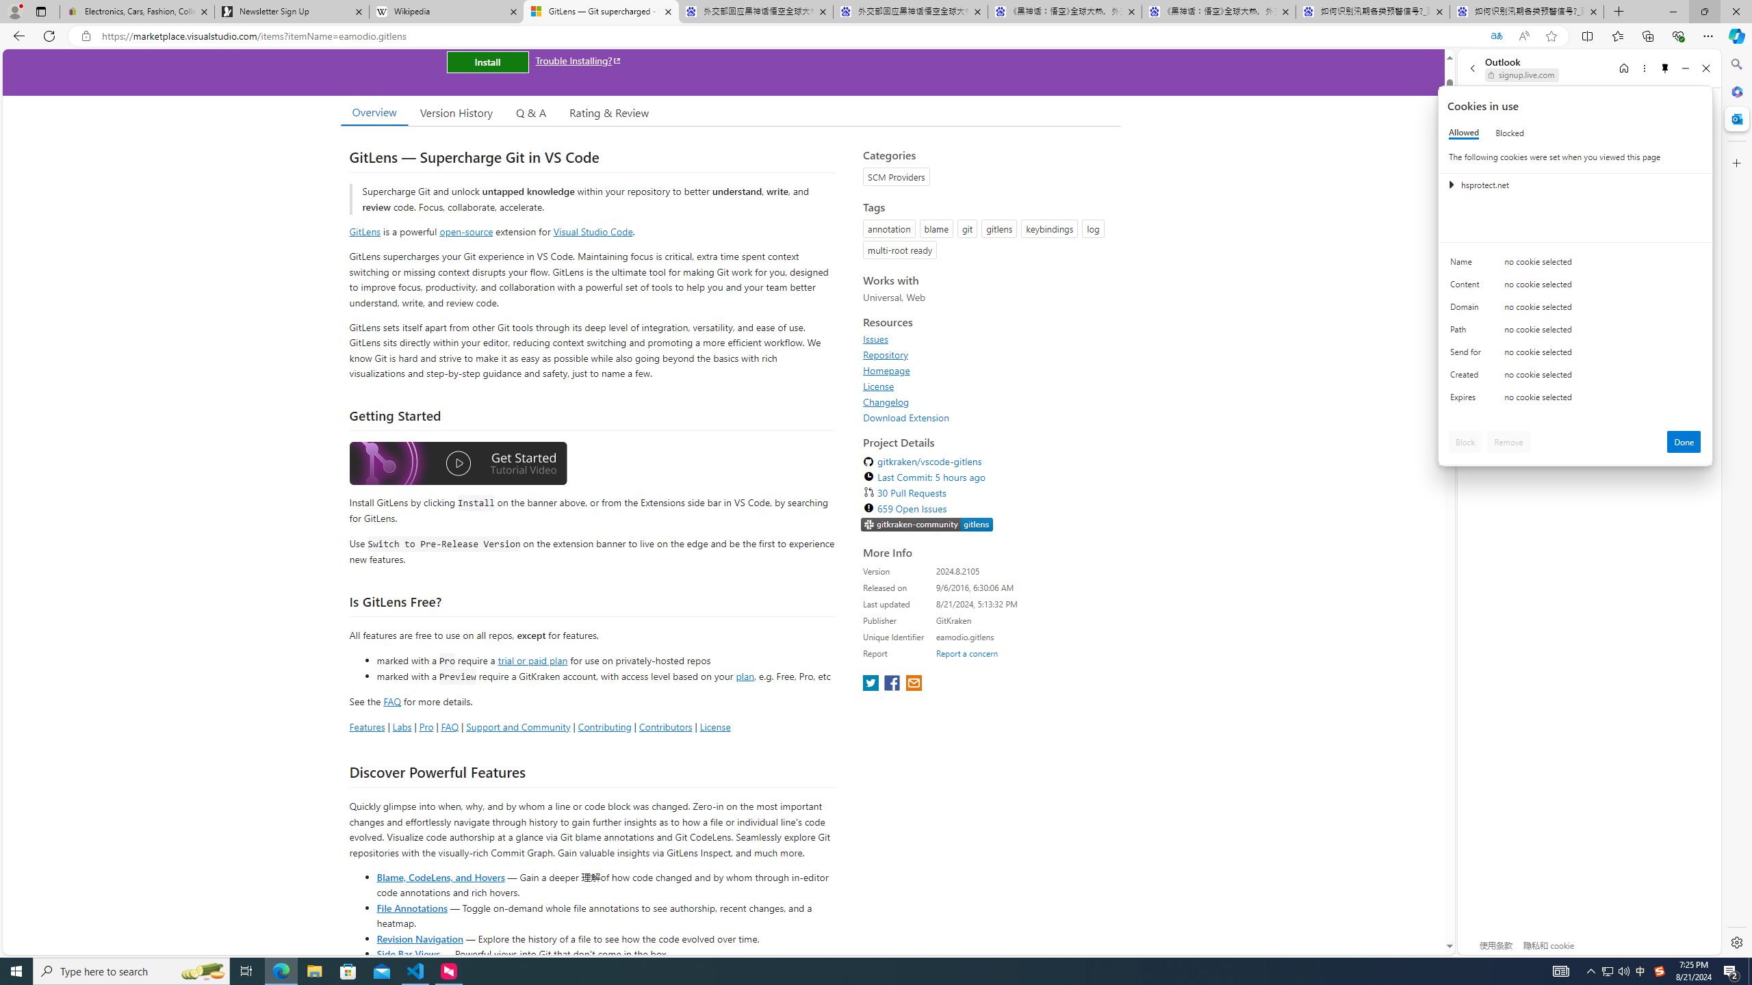 This screenshot has height=985, width=1752. Describe the element at coordinates (927, 525) in the screenshot. I see `https://slack.gitkraken.com//` at that location.